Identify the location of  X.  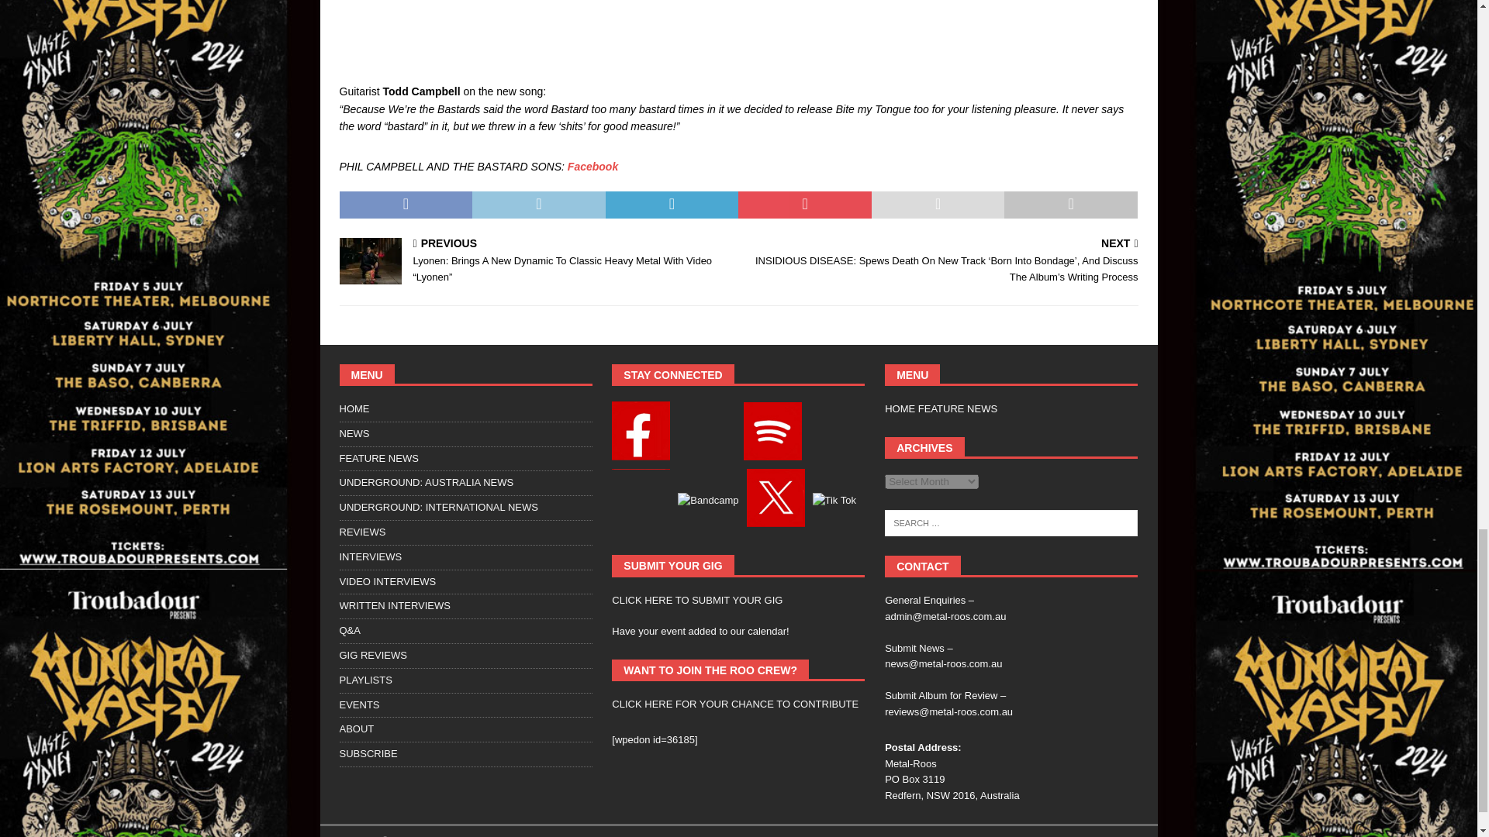
(690, 428).